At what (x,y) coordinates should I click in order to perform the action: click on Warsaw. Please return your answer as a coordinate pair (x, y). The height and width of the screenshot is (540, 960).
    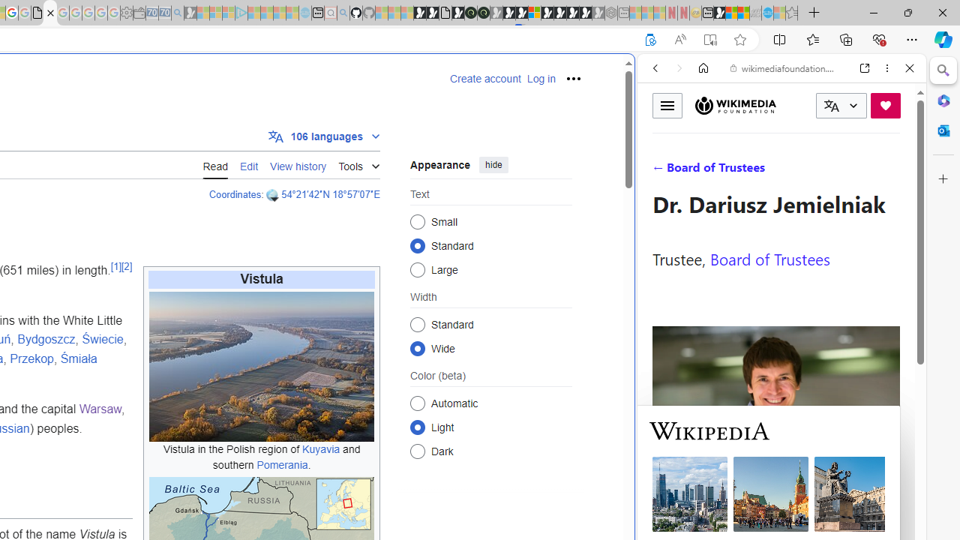
    Looking at the image, I should click on (100, 409).